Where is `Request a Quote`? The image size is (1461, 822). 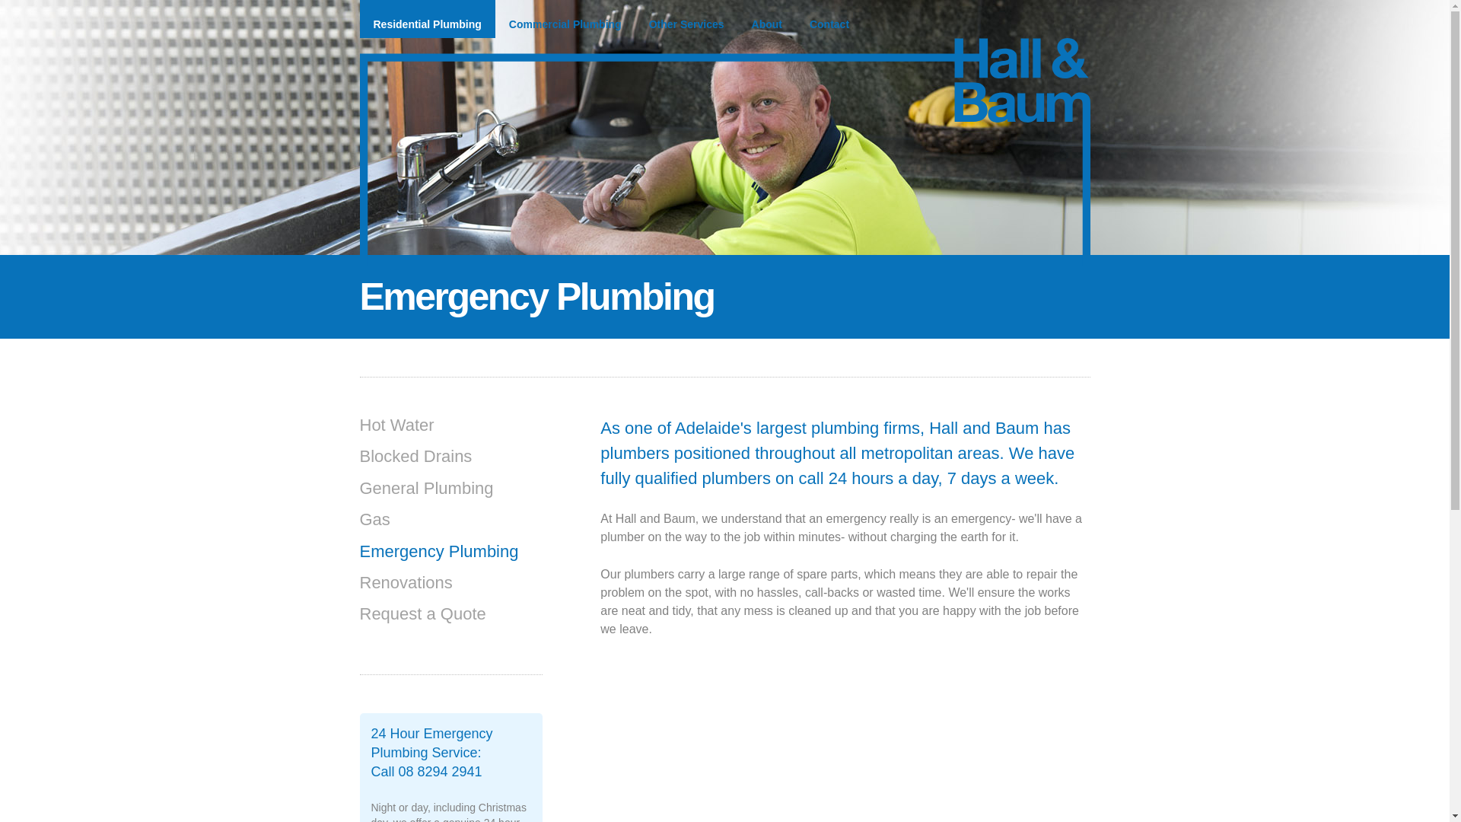 Request a Quote is located at coordinates (450, 620).